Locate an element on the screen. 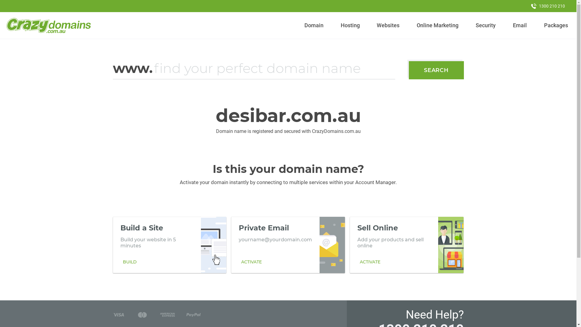 This screenshot has height=327, width=581. Packages is located at coordinates (556, 25).